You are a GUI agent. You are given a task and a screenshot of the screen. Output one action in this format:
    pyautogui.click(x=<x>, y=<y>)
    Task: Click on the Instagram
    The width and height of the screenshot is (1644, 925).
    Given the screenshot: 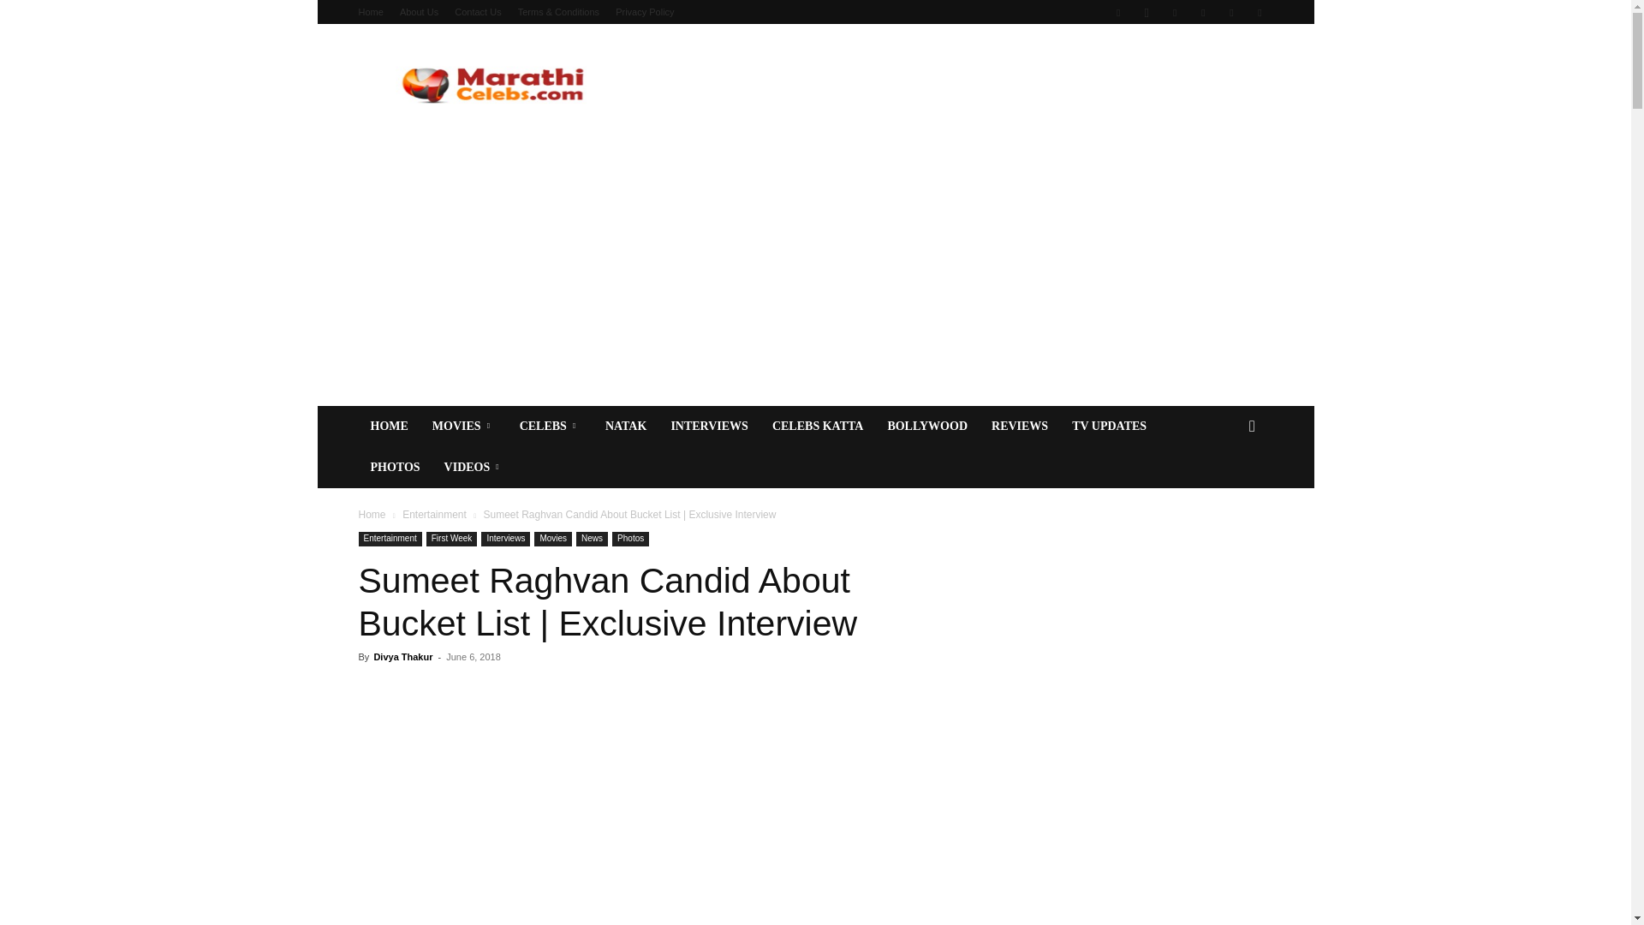 What is the action you would take?
    pyautogui.click(x=1146, y=12)
    